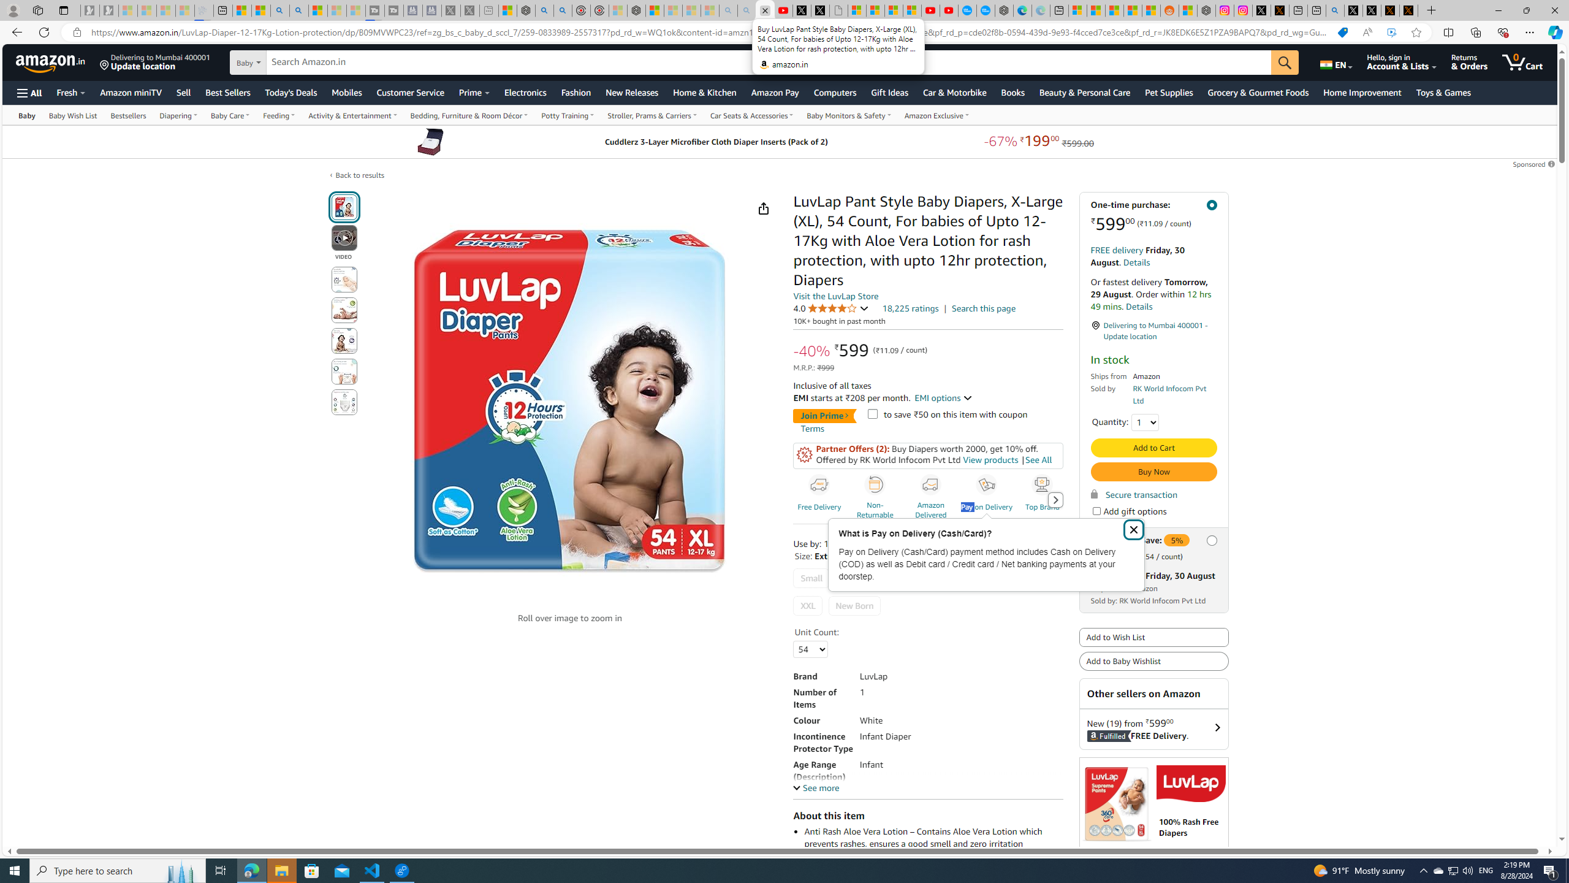  What do you see at coordinates (507, 10) in the screenshot?
I see `Wildlife - MSN` at bounding box center [507, 10].